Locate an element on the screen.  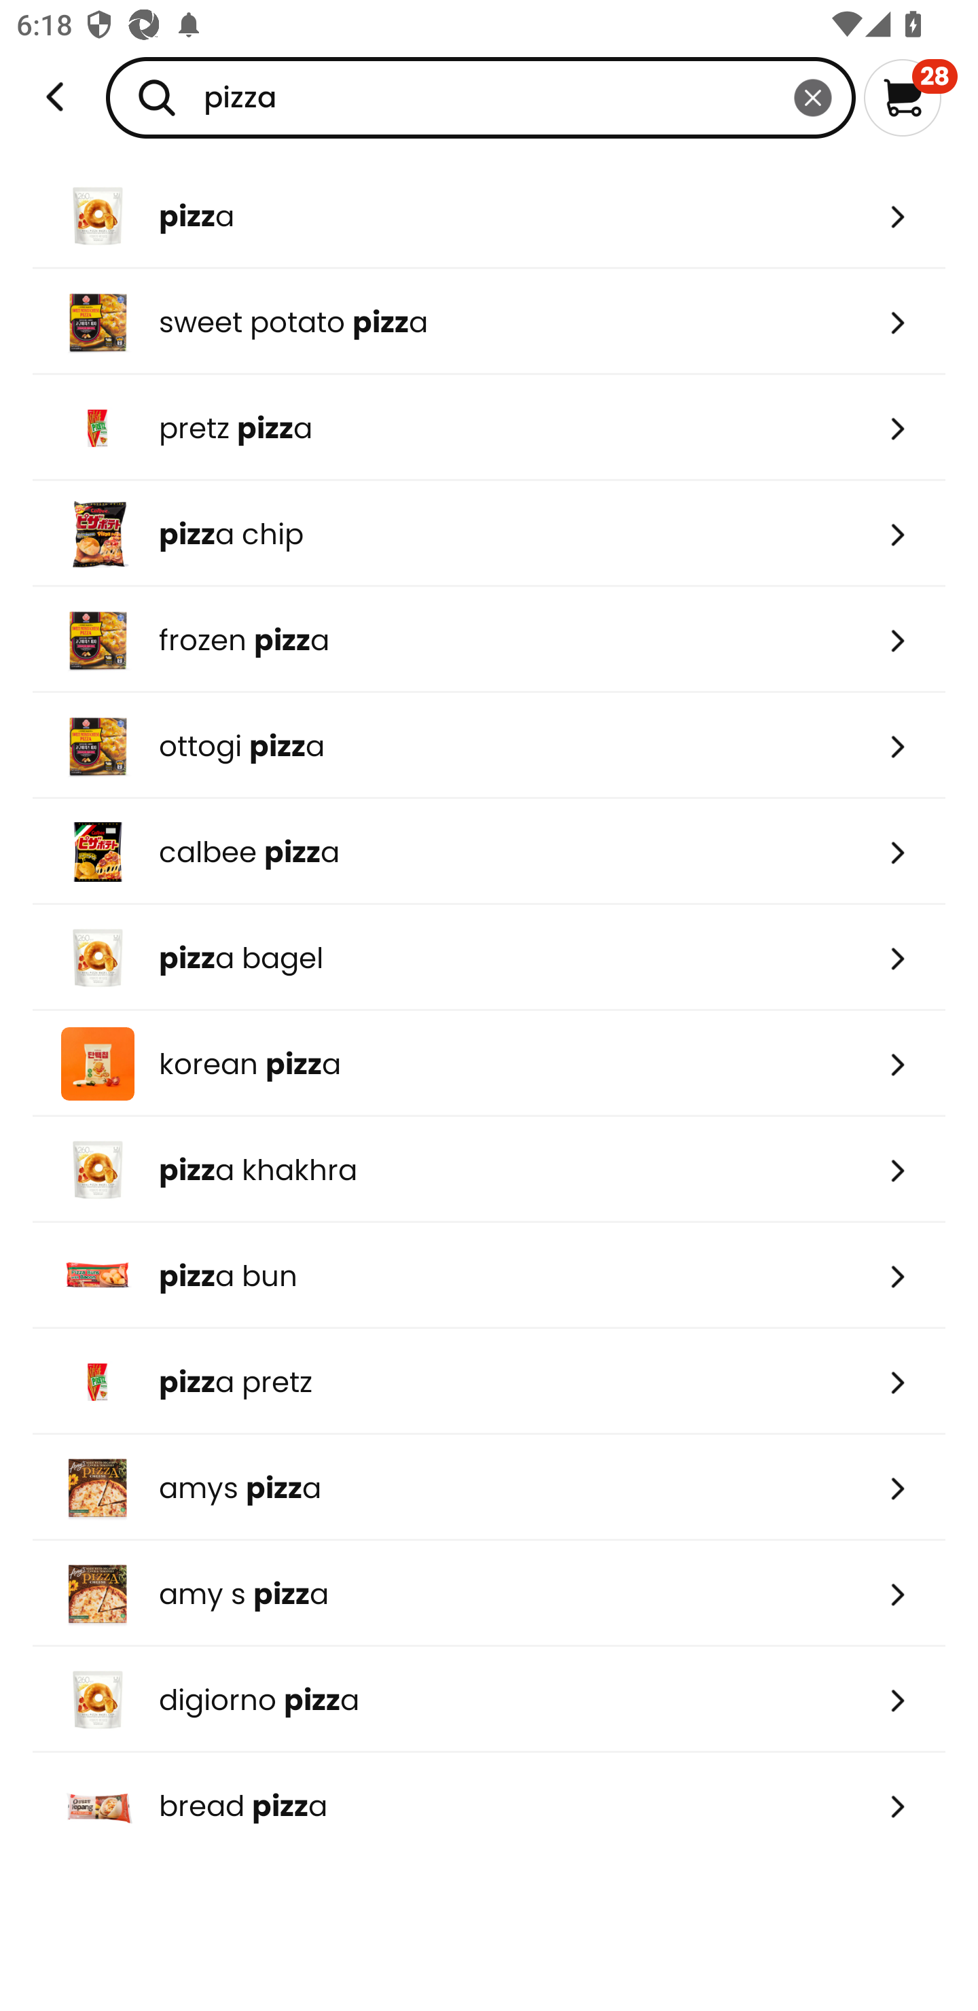
ottogi pizza is located at coordinates (489, 746).